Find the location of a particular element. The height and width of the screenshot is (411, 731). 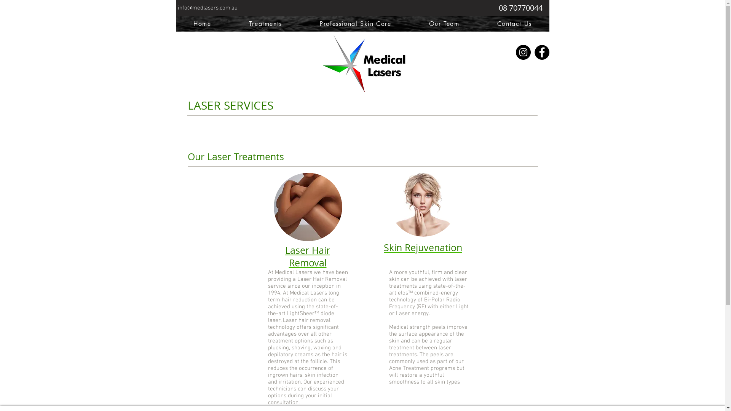

info@medlasers.com.au is located at coordinates (207, 8).